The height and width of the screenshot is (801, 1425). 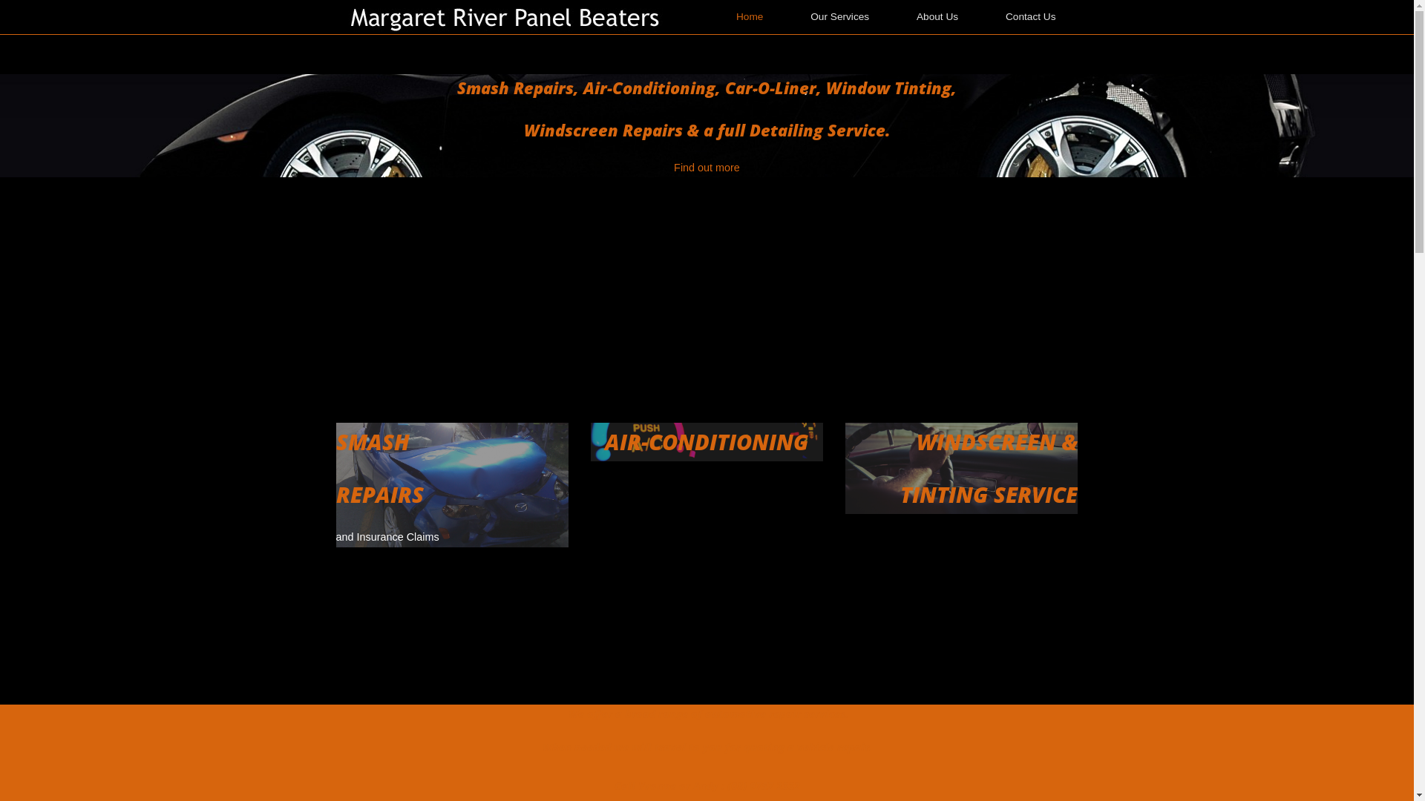 I want to click on Our Services, so click(x=840, y=17).